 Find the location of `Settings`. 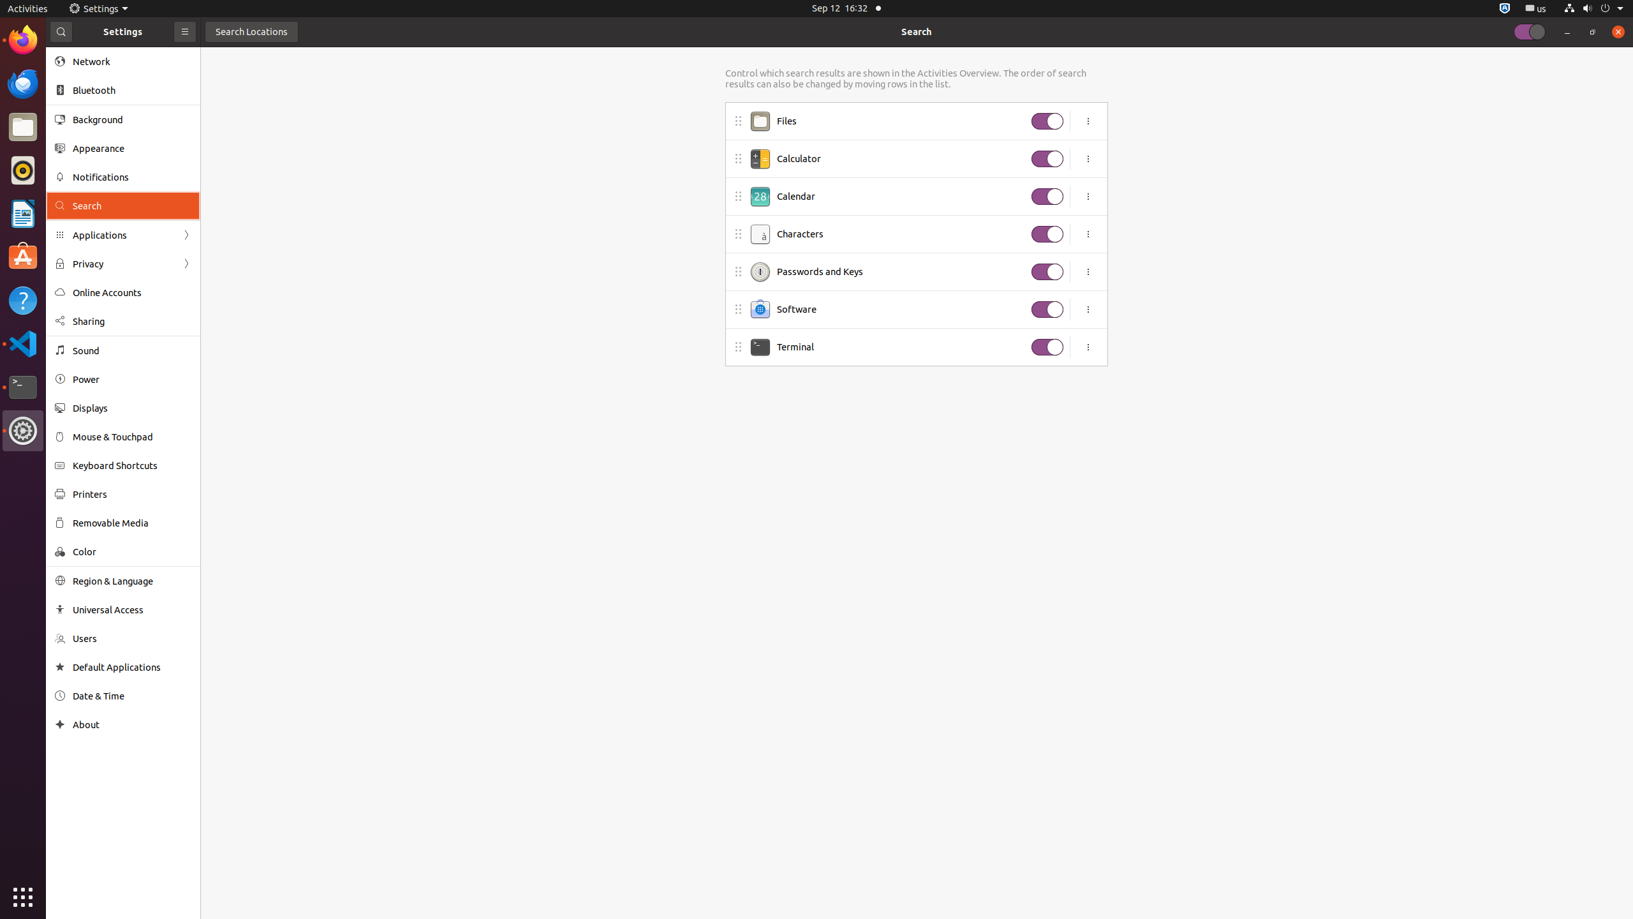

Settings is located at coordinates (98, 9).